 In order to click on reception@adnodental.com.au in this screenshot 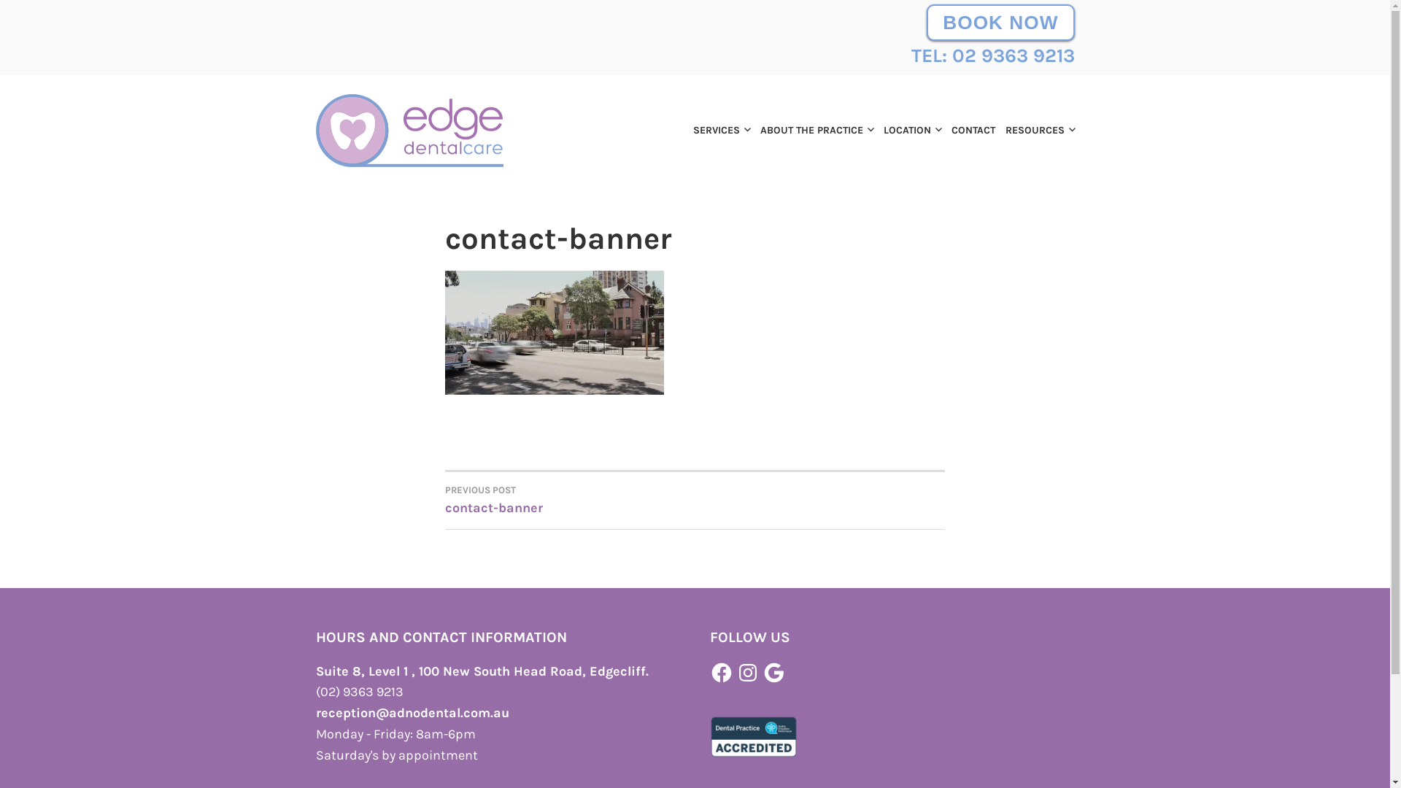, I will do `click(412, 713)`.